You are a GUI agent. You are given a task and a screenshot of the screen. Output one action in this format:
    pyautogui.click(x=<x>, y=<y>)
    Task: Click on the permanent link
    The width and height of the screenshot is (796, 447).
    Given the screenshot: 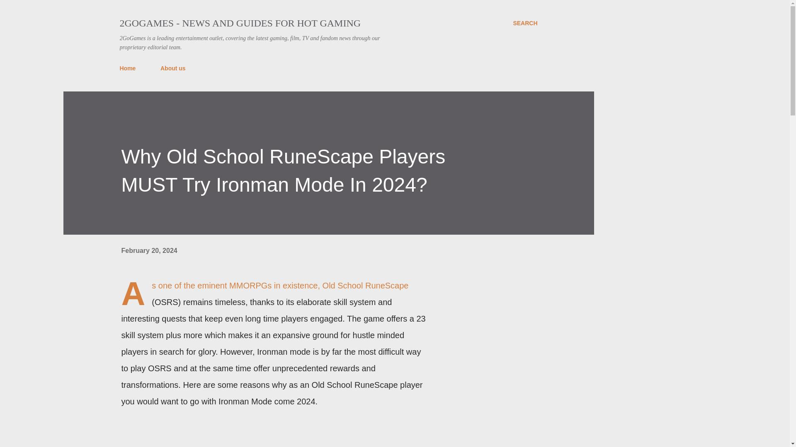 What is the action you would take?
    pyautogui.click(x=148, y=251)
    